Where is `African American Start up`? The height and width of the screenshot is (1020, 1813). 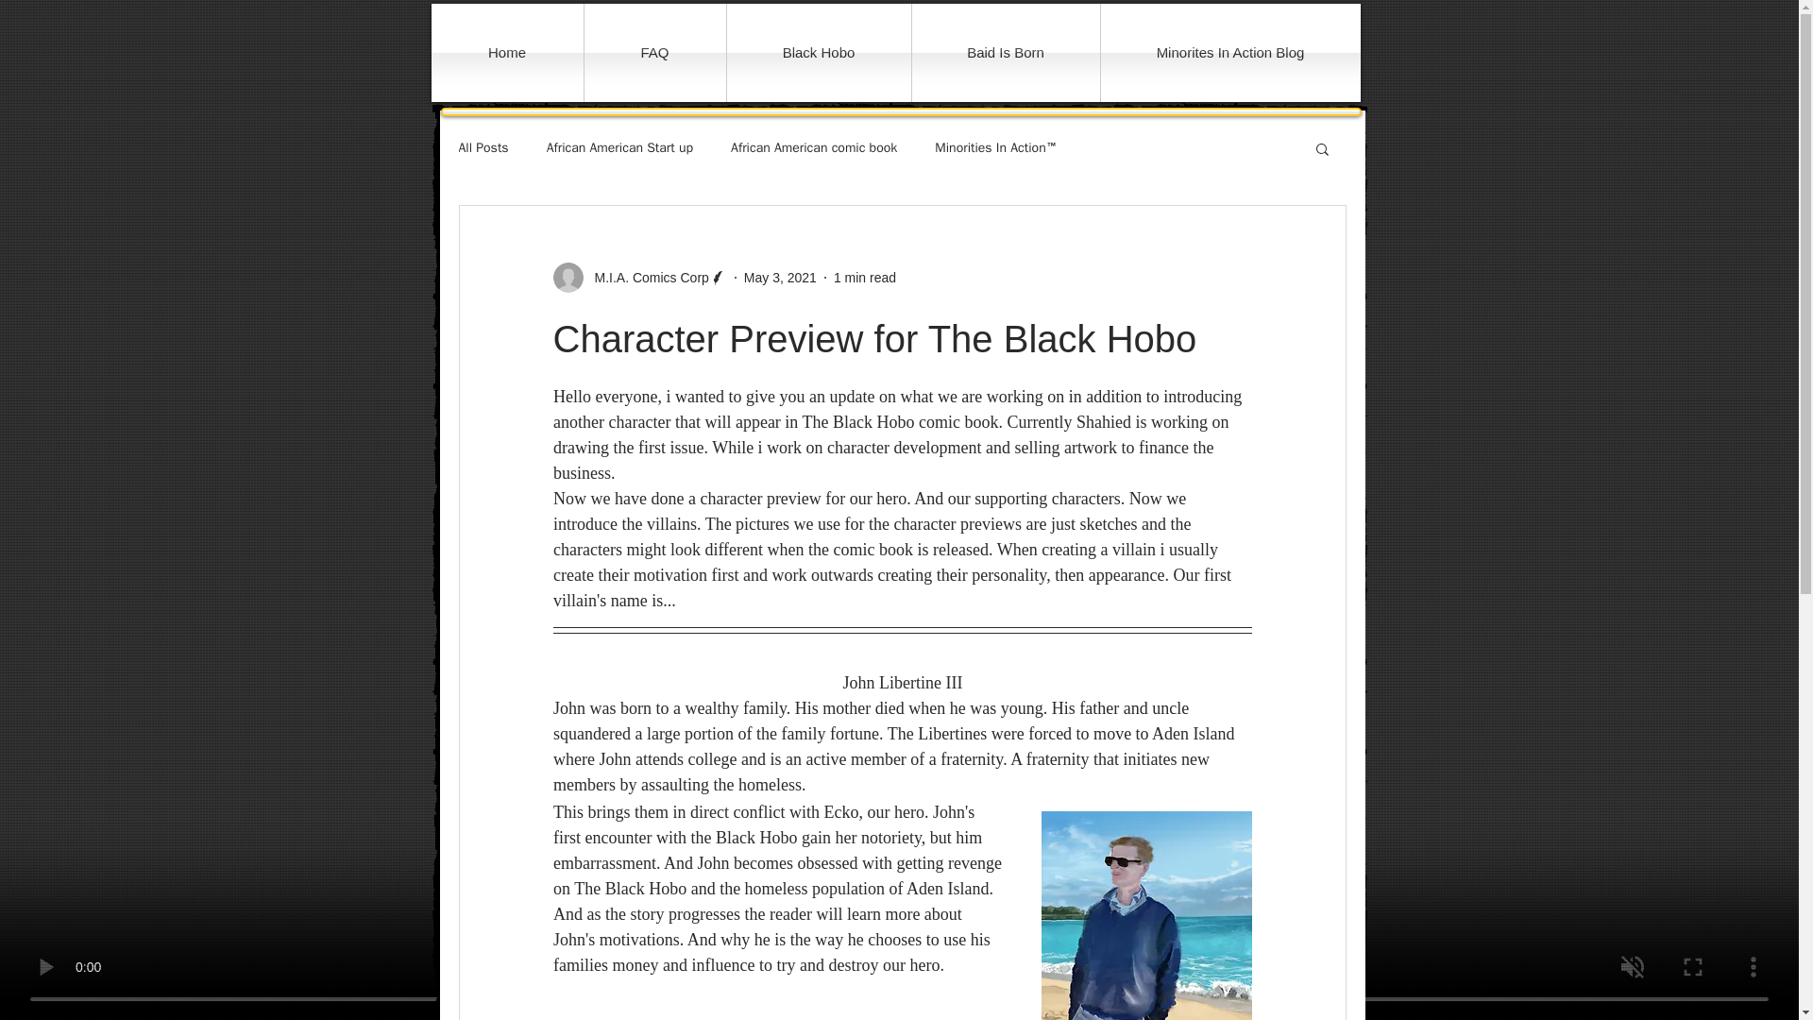
African American Start up is located at coordinates (619, 147).